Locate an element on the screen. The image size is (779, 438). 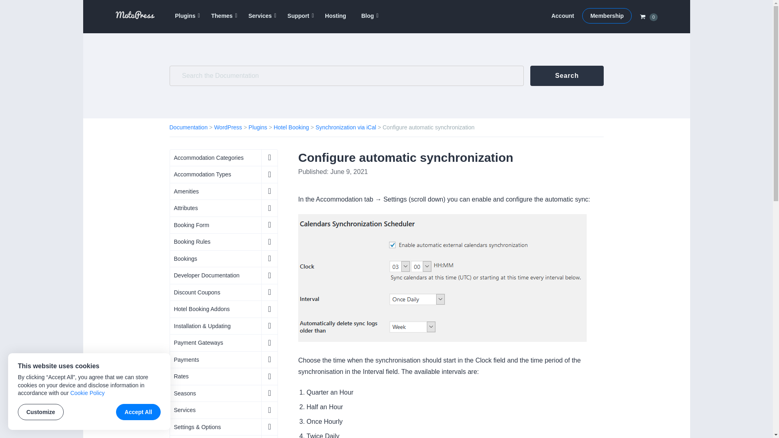
Go to the WordPress Doc Category archives. is located at coordinates (228, 127).